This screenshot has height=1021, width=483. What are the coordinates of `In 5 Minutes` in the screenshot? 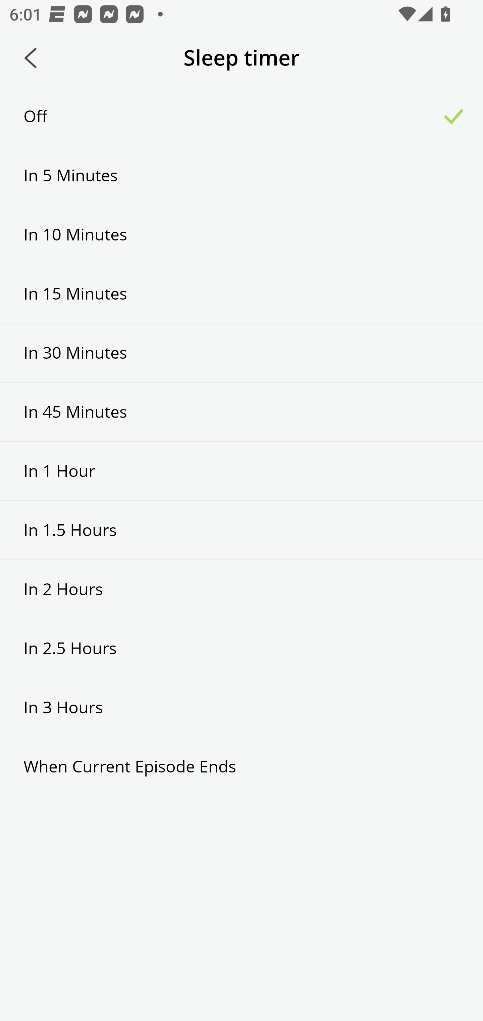 It's located at (241, 175).